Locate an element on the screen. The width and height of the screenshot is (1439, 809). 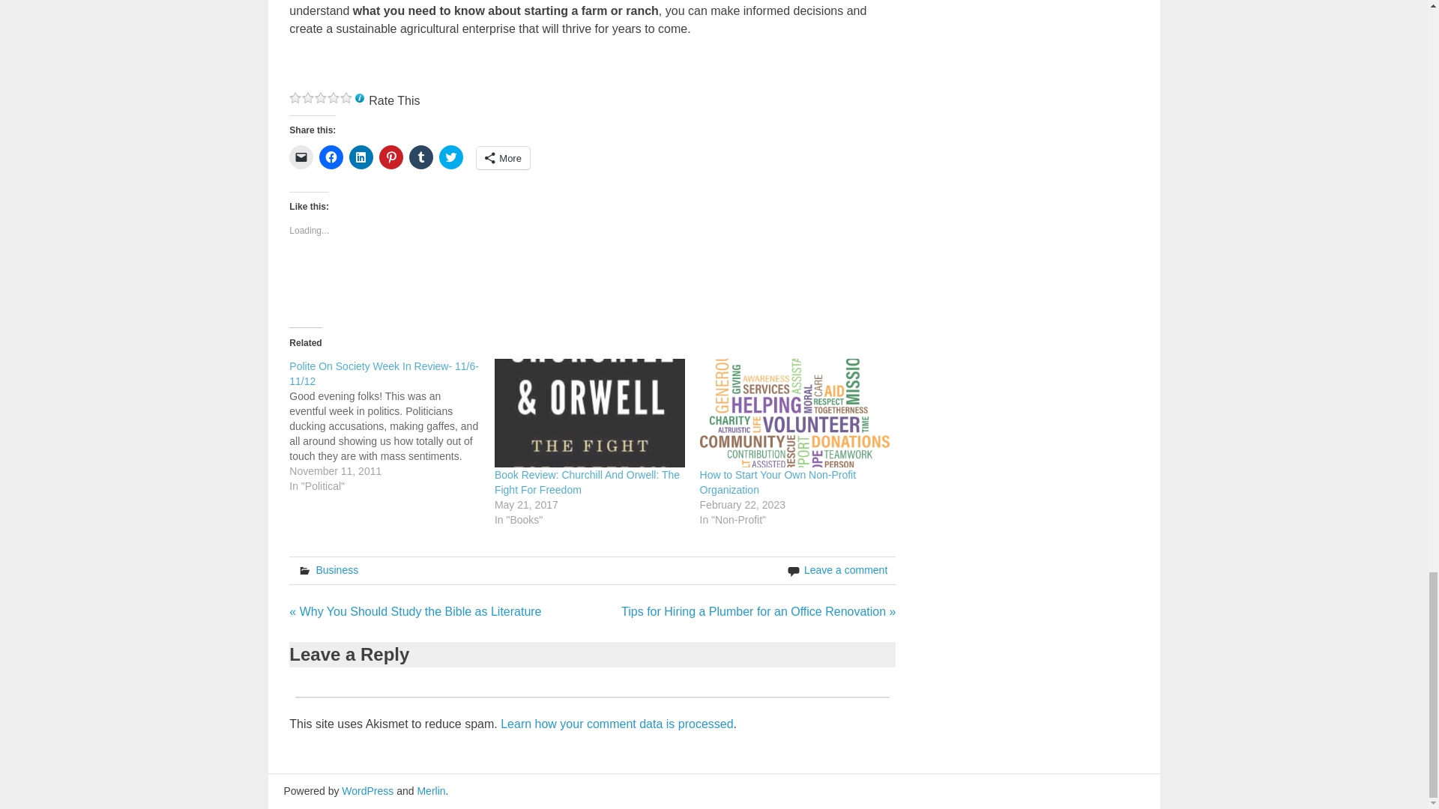
Click to share on LinkedIn is located at coordinates (361, 157).